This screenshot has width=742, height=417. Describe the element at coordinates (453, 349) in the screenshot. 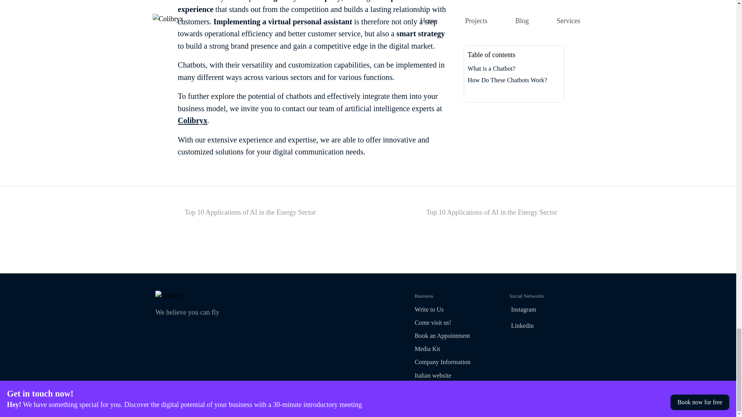

I see `Write to Us` at that location.